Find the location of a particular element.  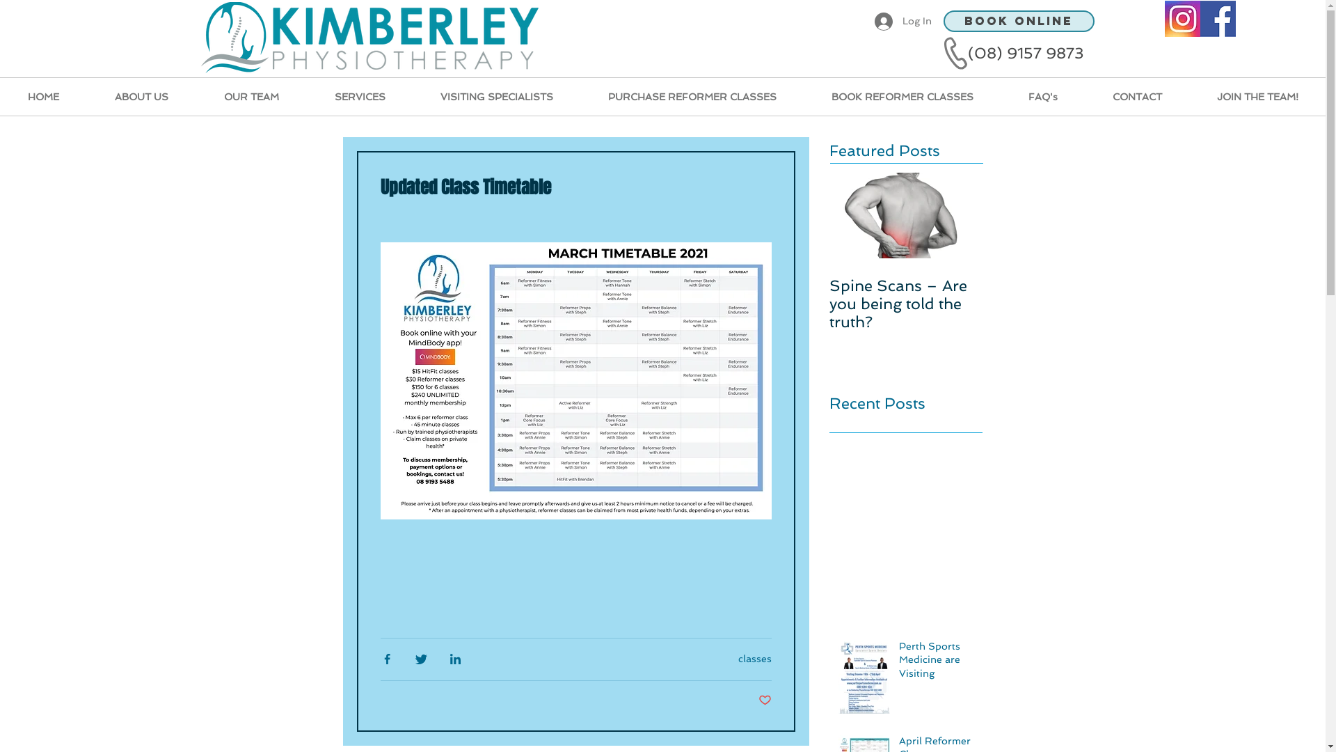

Log In is located at coordinates (902, 22).